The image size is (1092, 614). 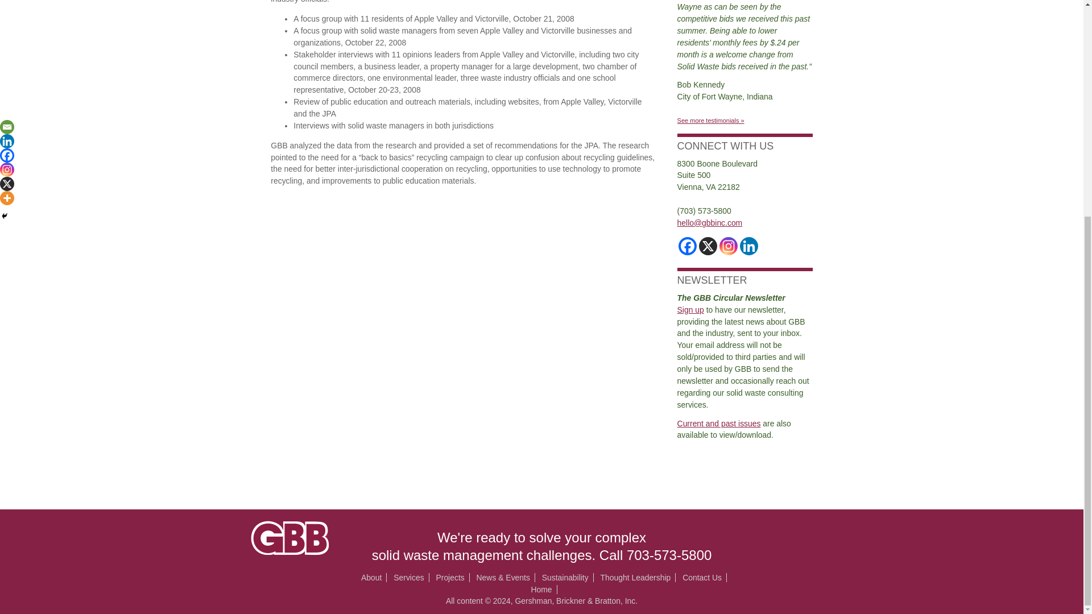 What do you see at coordinates (748, 246) in the screenshot?
I see `Linkedin Company` at bounding box center [748, 246].